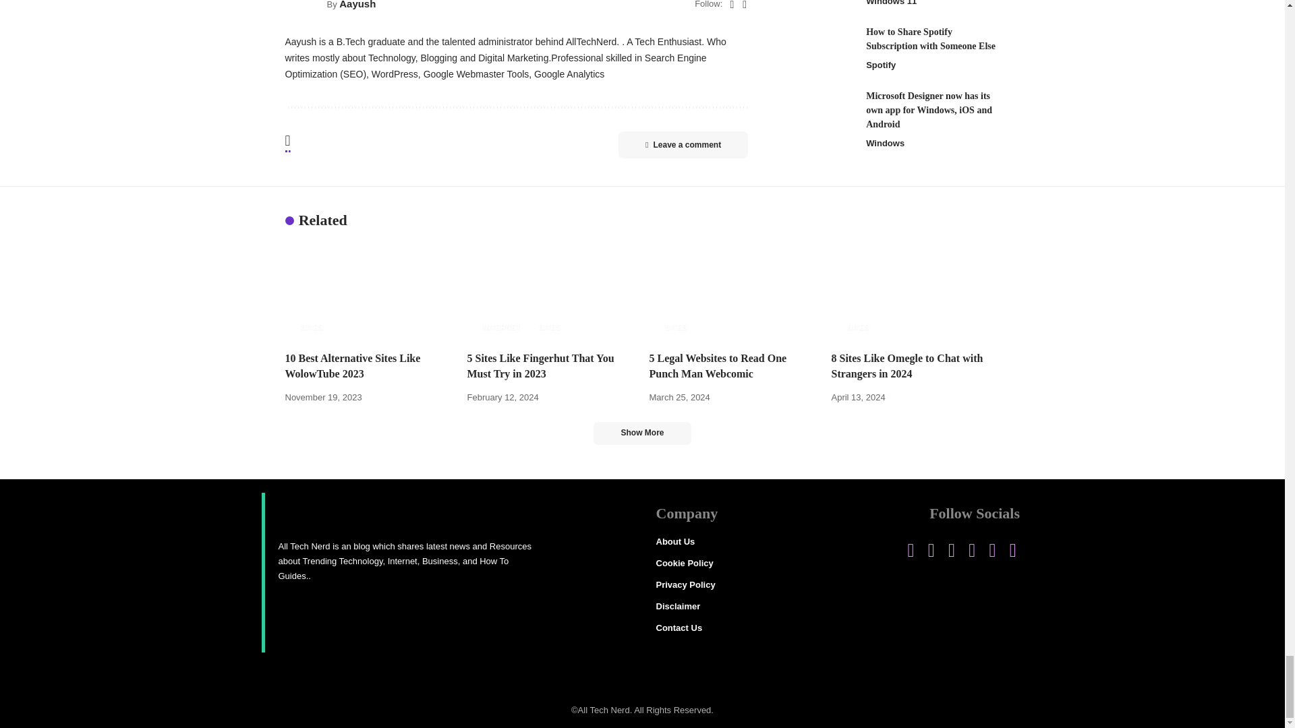 The height and width of the screenshot is (728, 1295). What do you see at coordinates (732, 291) in the screenshot?
I see `5 Legal Websites to Read One Punch Man Webcomic` at bounding box center [732, 291].